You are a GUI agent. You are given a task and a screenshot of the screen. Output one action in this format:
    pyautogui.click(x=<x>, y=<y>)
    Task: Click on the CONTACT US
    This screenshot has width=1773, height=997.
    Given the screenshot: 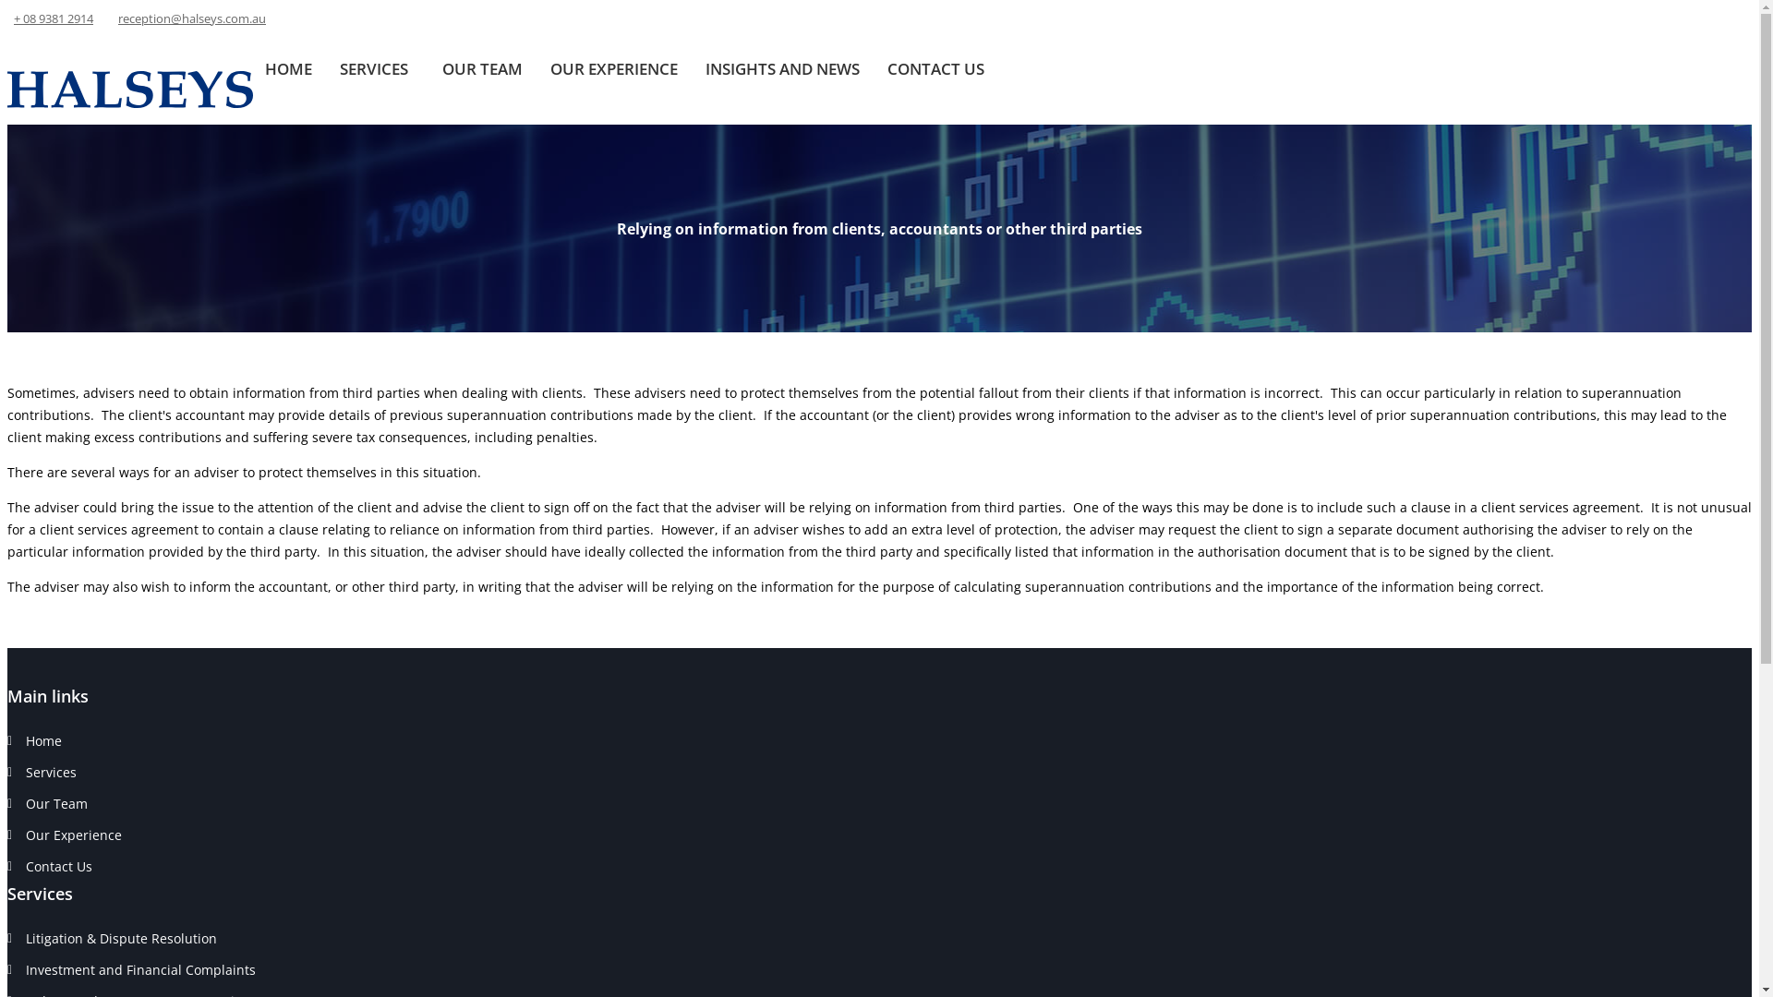 What is the action you would take?
    pyautogui.click(x=936, y=68)
    